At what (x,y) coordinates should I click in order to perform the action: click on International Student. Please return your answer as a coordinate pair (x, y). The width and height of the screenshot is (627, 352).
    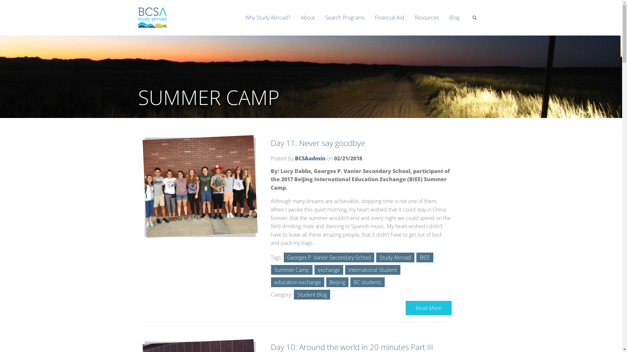
    Looking at the image, I should click on (373, 270).